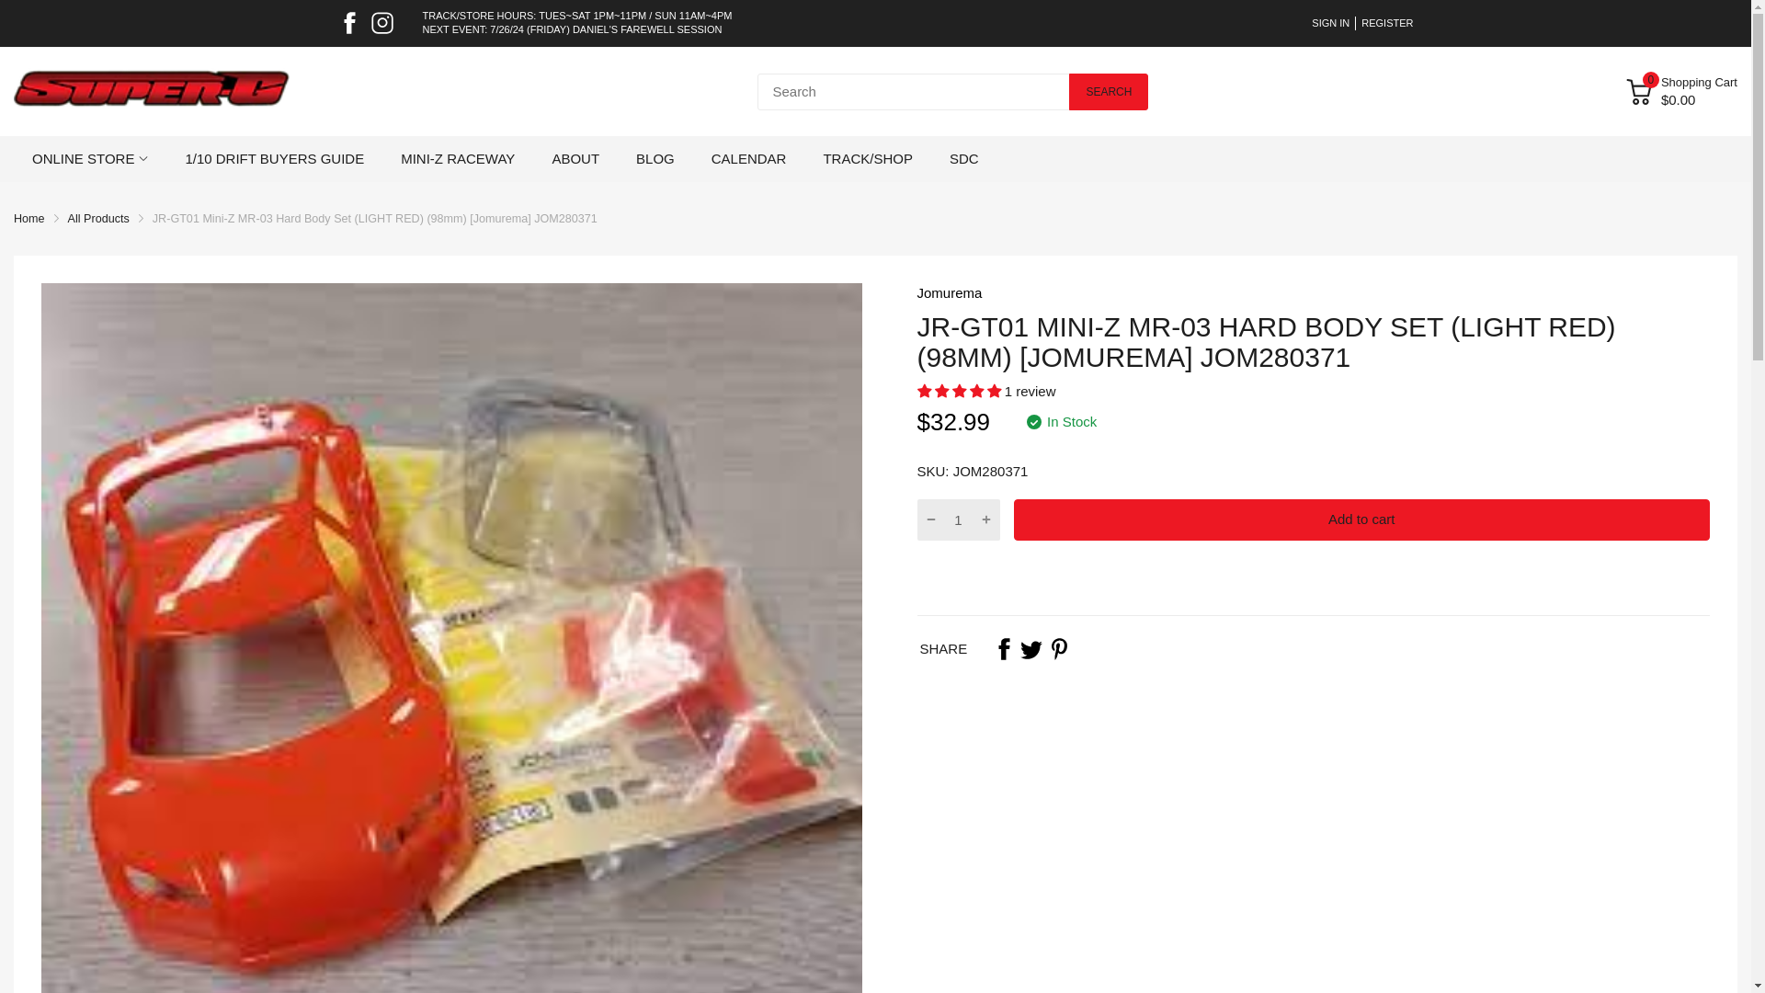 This screenshot has height=993, width=1765. I want to click on Twitter, so click(1031, 649).